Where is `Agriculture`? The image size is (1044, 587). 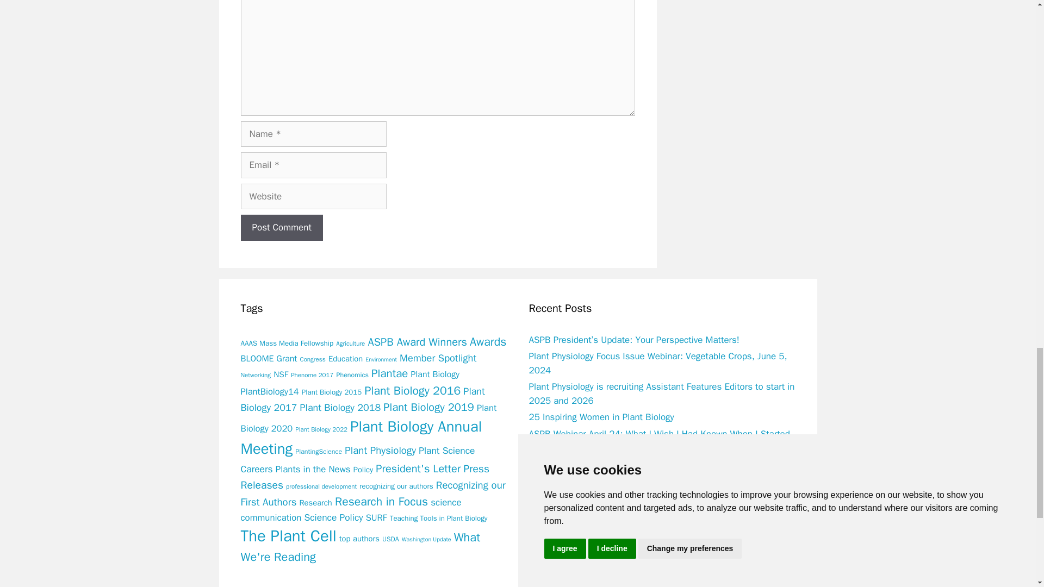 Agriculture is located at coordinates (350, 344).